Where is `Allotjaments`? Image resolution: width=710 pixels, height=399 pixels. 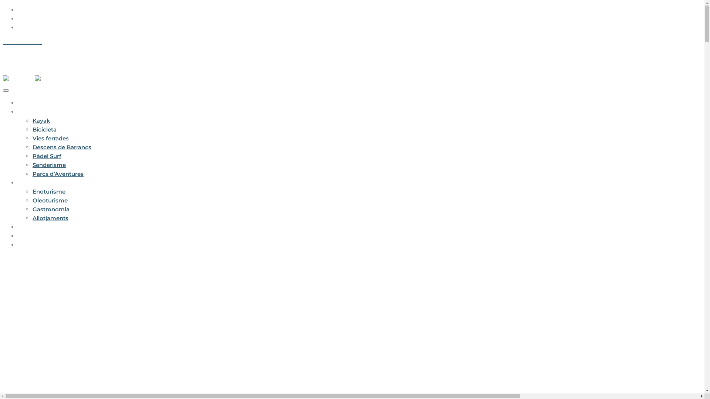
Allotjaments is located at coordinates (50, 218).